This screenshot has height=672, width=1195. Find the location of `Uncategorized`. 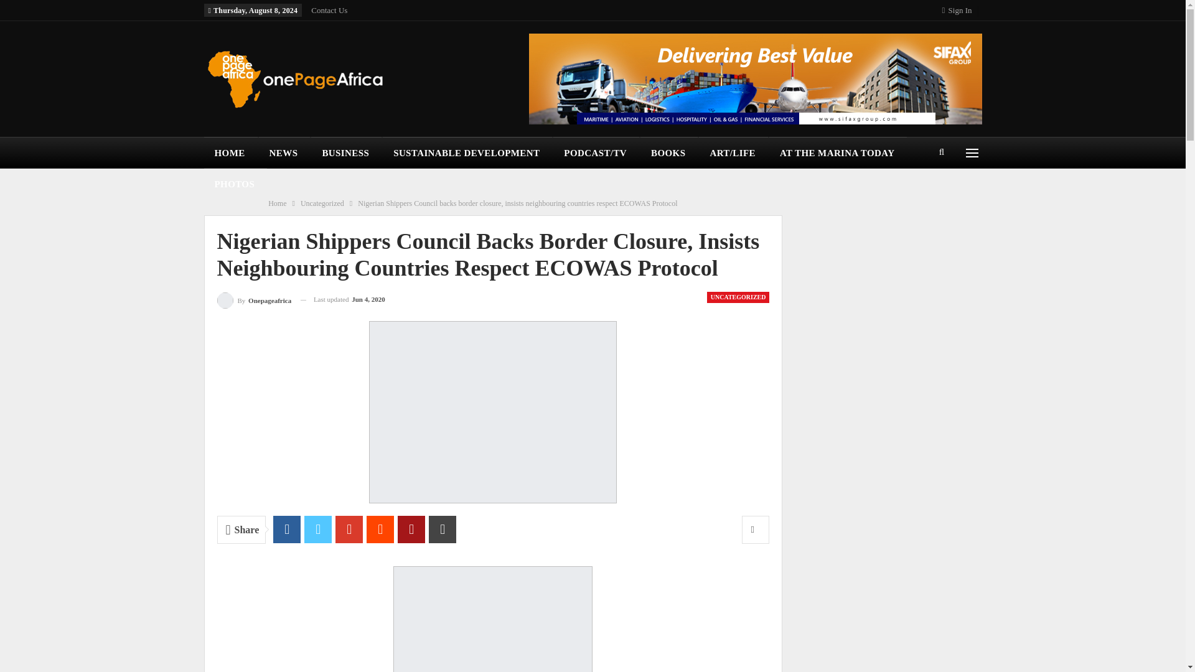

Uncategorized is located at coordinates (322, 203).